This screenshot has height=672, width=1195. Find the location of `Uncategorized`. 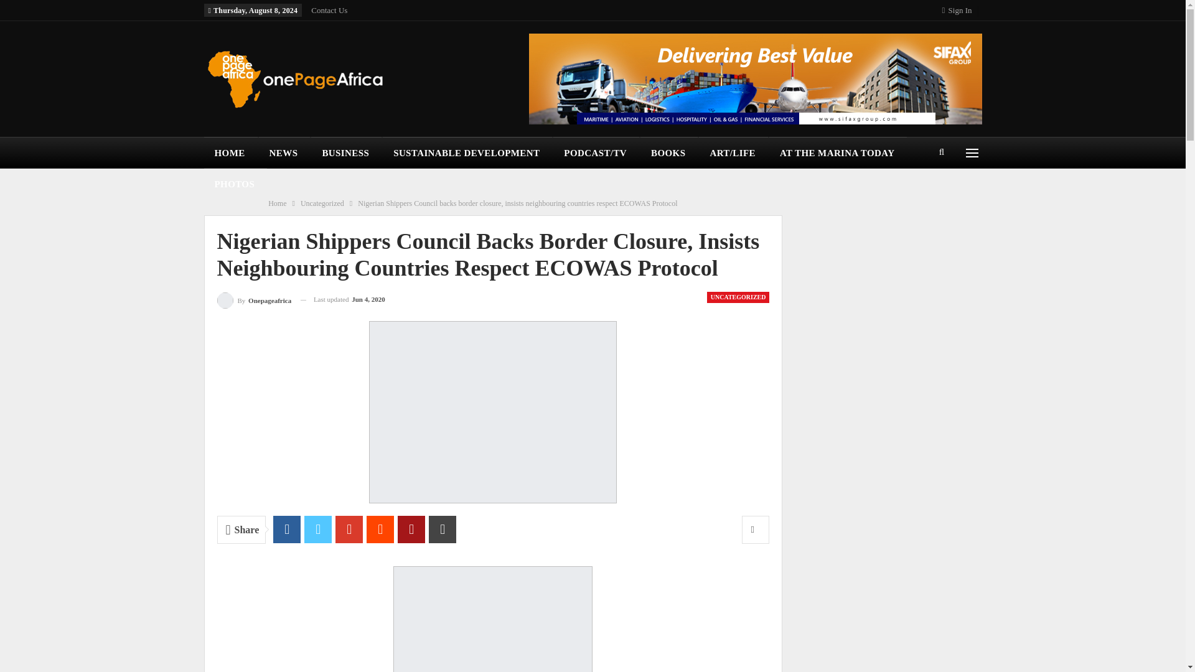

Uncategorized is located at coordinates (322, 203).